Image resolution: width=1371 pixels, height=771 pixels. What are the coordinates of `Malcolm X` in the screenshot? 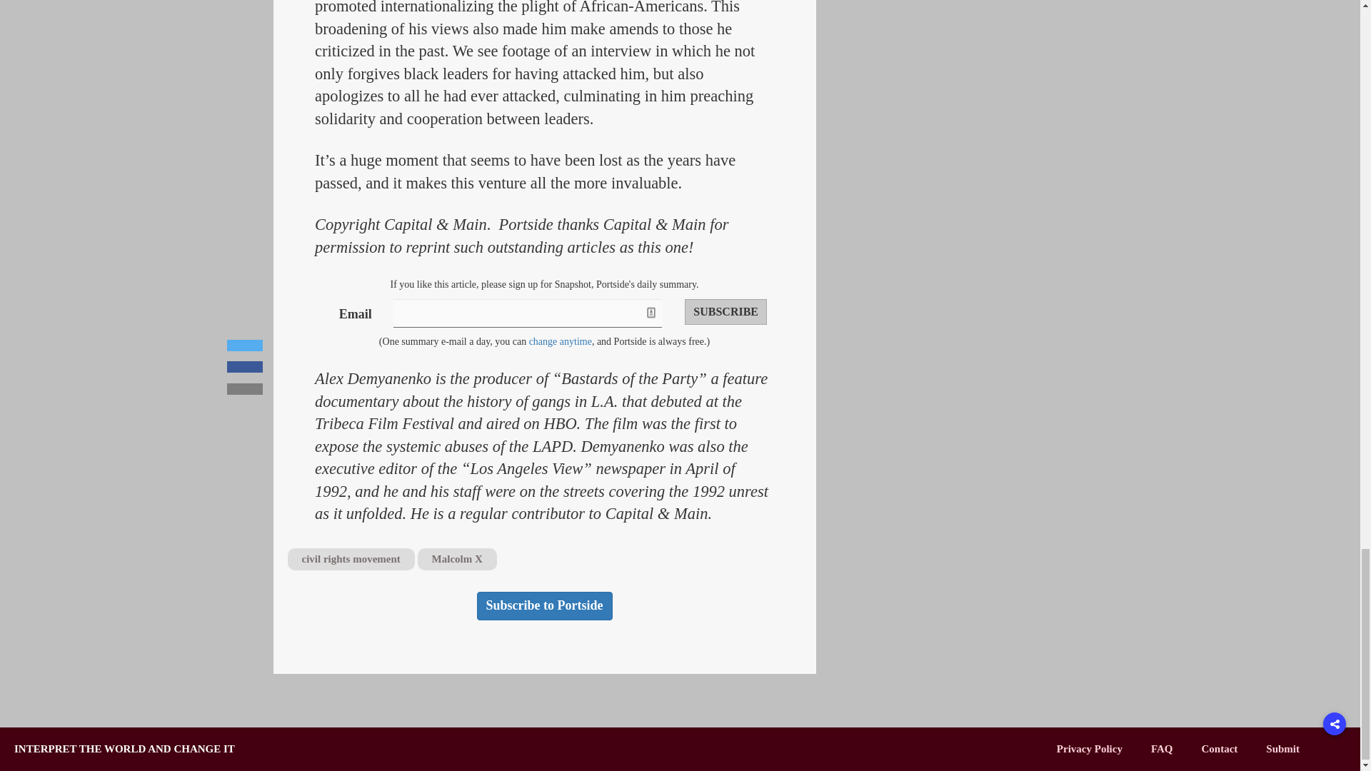 It's located at (457, 559).